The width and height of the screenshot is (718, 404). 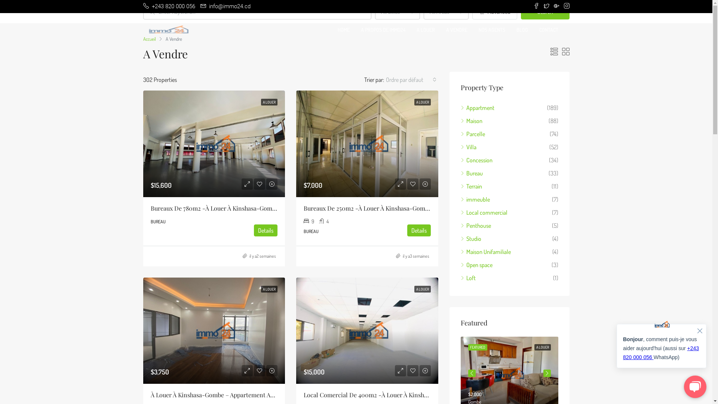 I want to click on All Areas, so click(x=446, y=12).